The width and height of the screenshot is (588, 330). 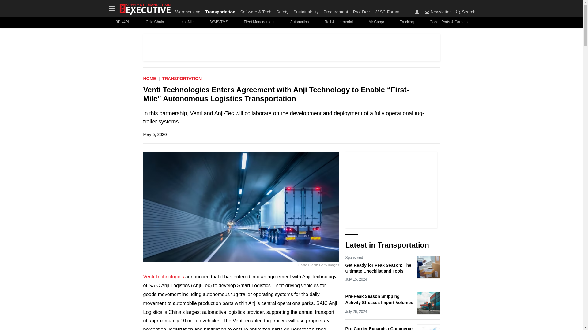 I want to click on Prof Dev, so click(x=361, y=10).